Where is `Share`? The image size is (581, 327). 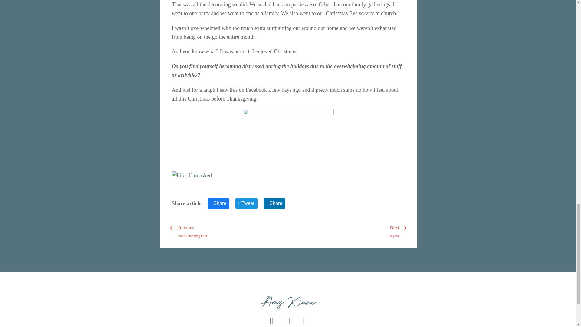 Share is located at coordinates (394, 231).